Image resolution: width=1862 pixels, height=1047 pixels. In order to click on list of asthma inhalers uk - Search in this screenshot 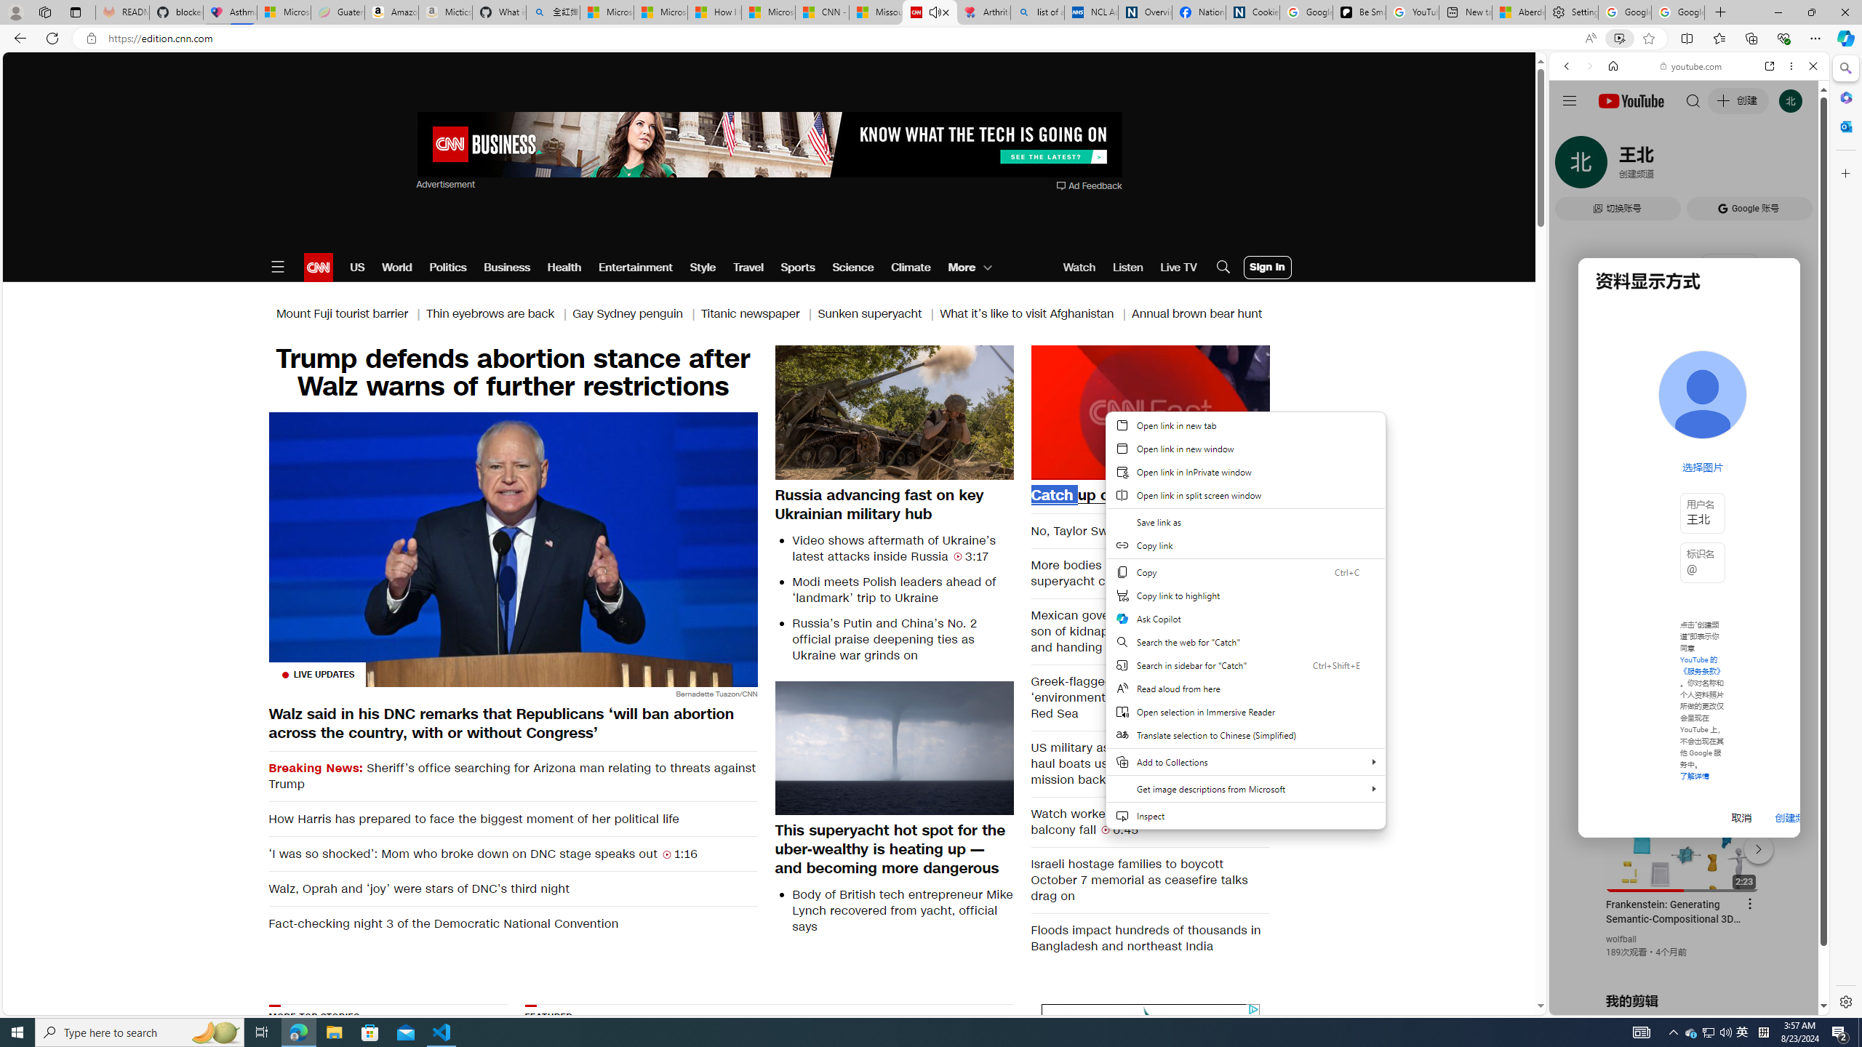, I will do `click(1037, 12)`.